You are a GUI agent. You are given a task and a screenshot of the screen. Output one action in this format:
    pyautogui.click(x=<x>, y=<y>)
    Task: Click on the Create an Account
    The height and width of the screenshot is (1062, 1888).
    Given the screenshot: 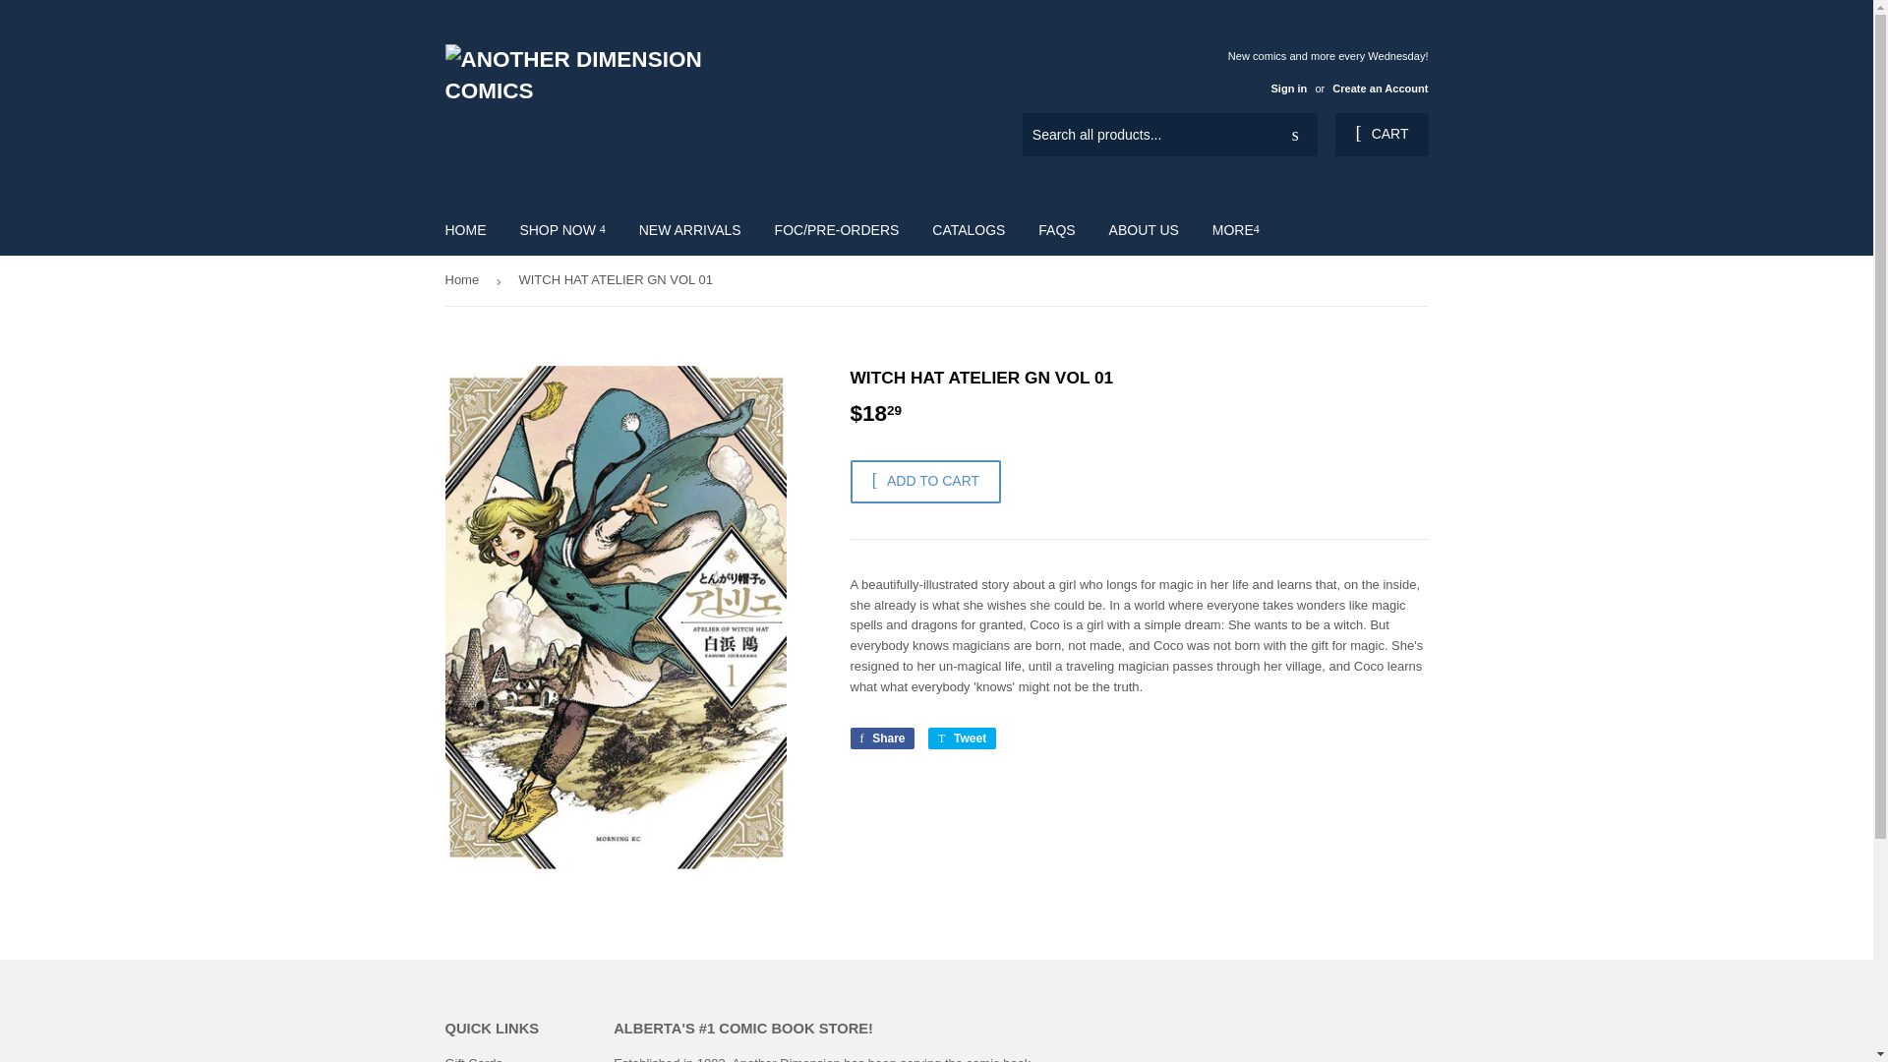 What is the action you would take?
    pyautogui.click(x=1380, y=88)
    